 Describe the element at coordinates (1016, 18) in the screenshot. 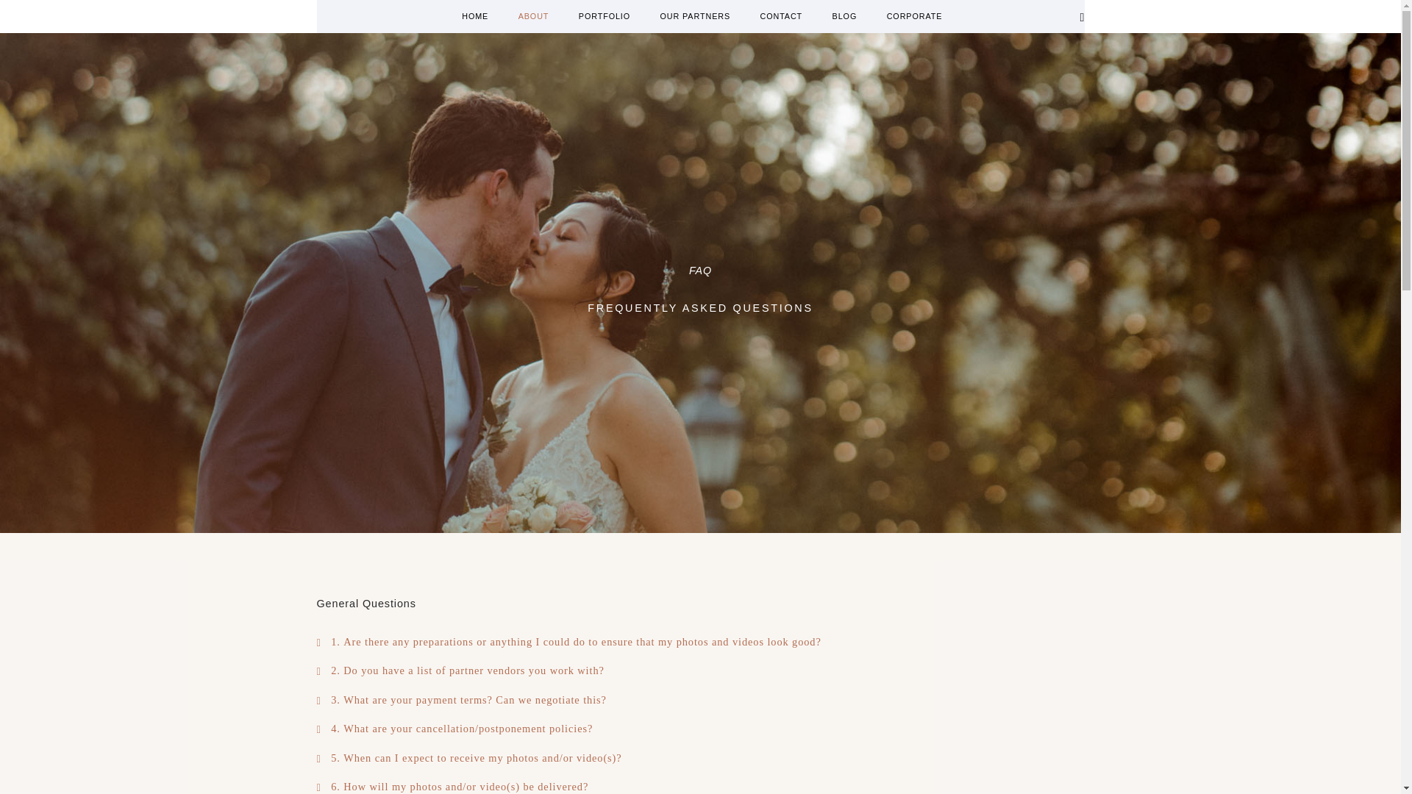

I see `CORPORATE` at that location.